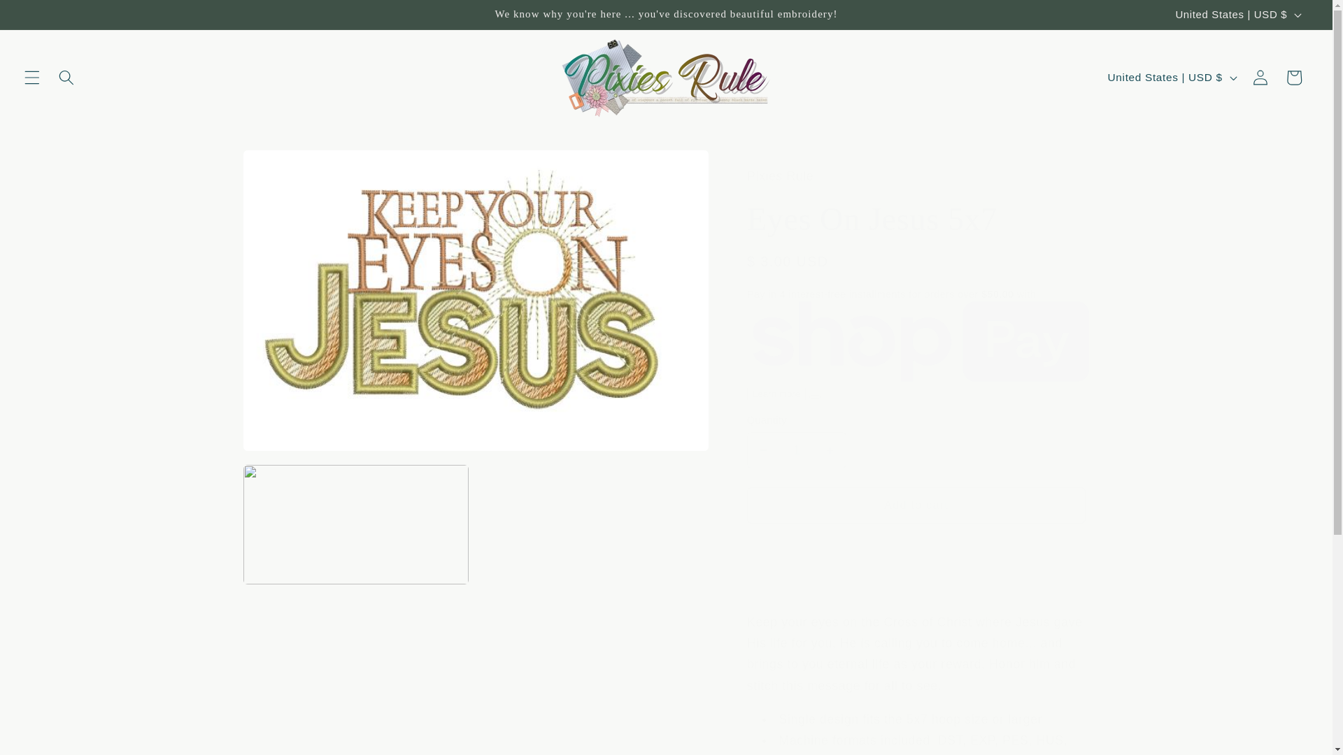 The height and width of the screenshot is (755, 1343). What do you see at coordinates (355, 524) in the screenshot?
I see `Open media 2 in modal` at bounding box center [355, 524].